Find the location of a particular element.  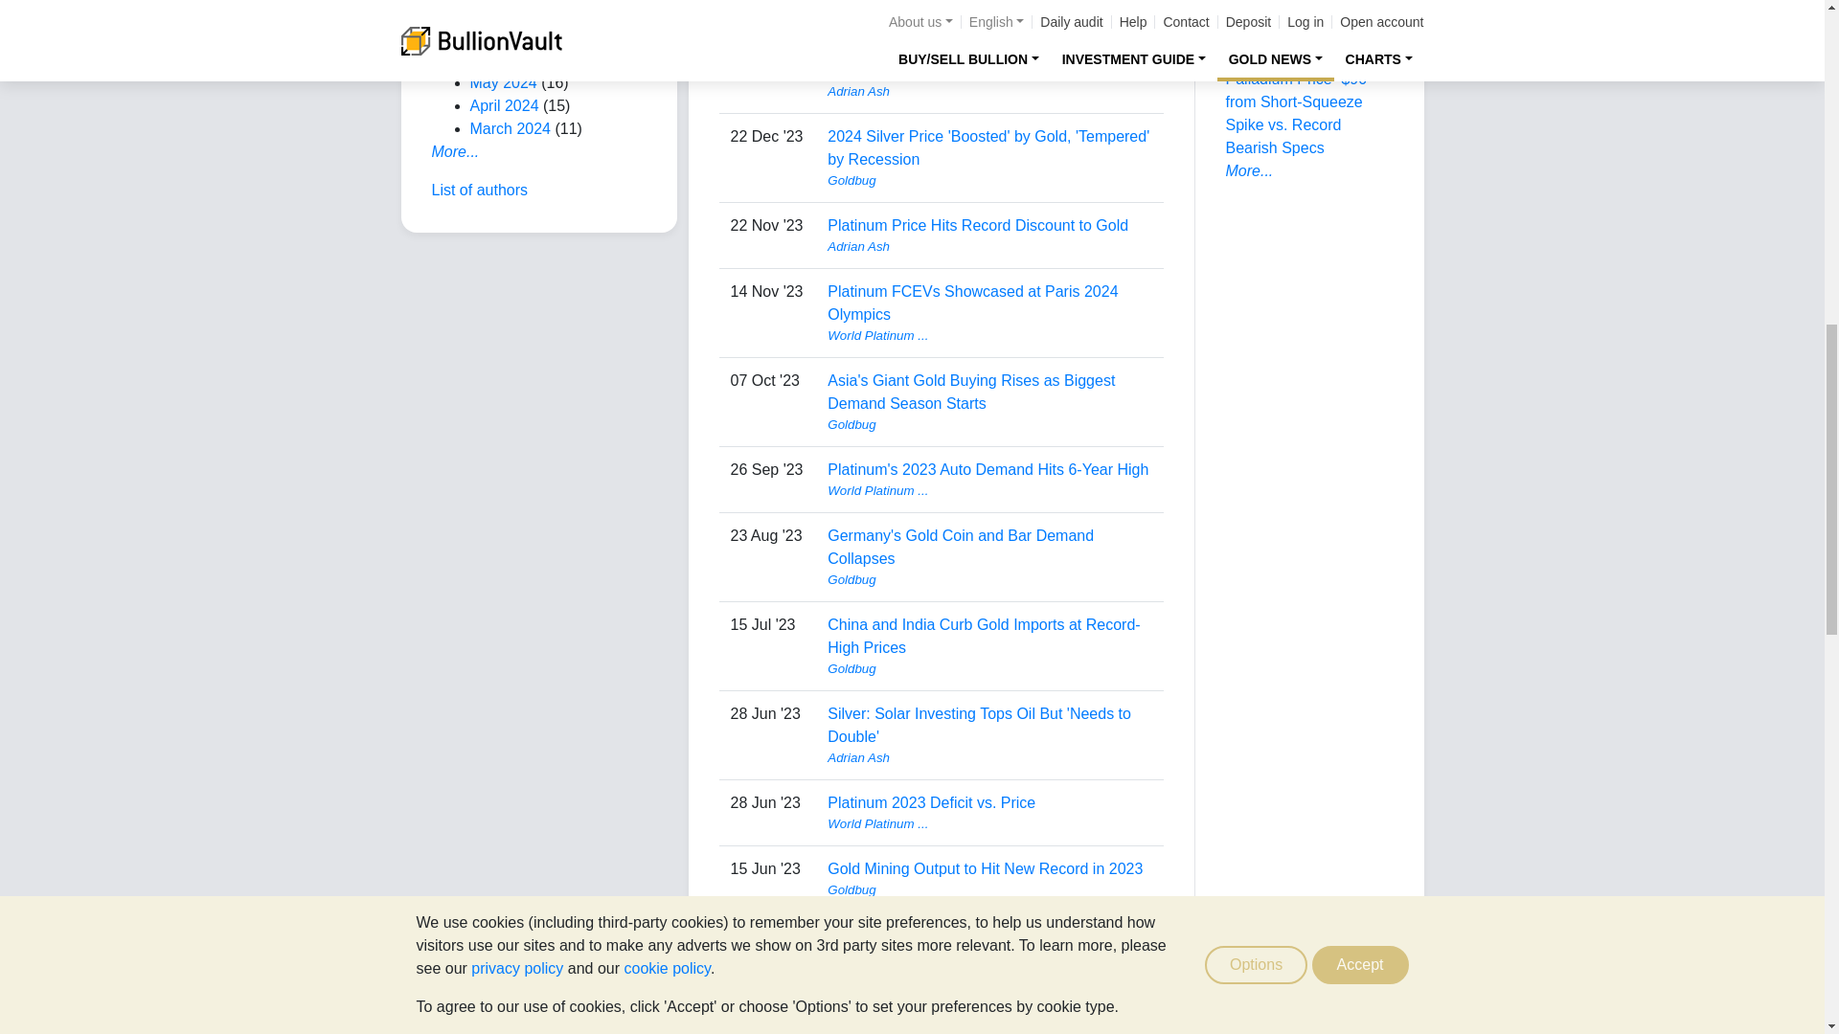

View user profile. is located at coordinates (988, 92).